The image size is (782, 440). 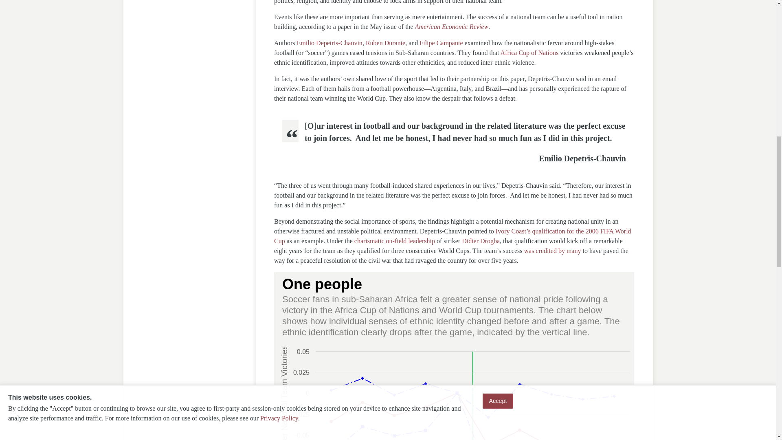 I want to click on was credited by many, so click(x=552, y=251).